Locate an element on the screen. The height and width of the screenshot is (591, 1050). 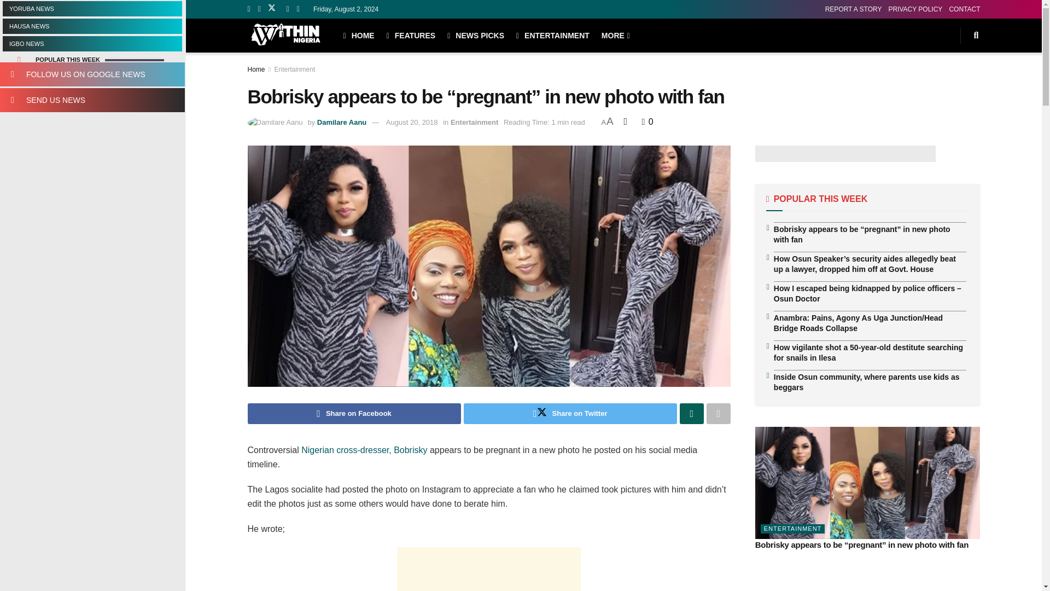
CONTACT is located at coordinates (964, 9).